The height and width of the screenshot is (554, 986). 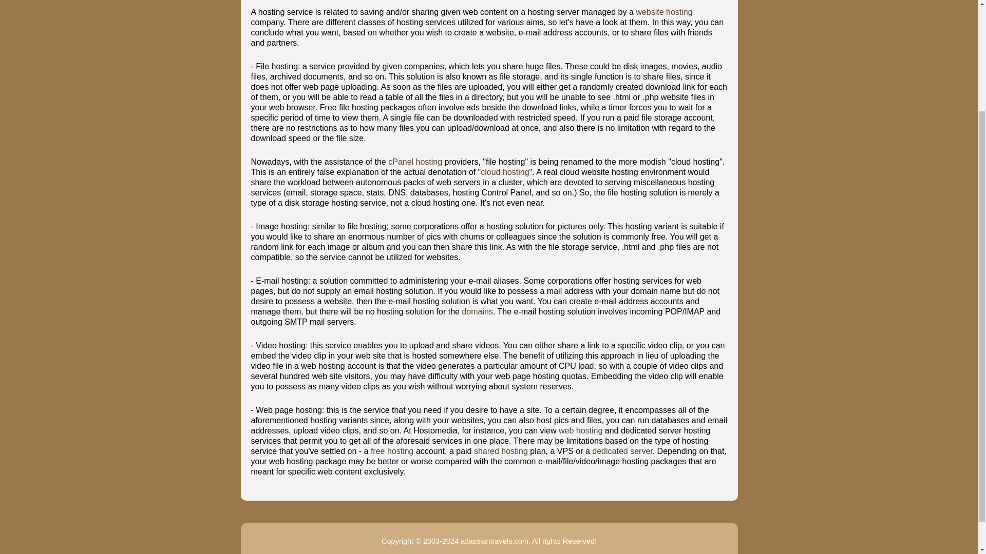 What do you see at coordinates (415, 162) in the screenshot?
I see `cPanel hosting` at bounding box center [415, 162].